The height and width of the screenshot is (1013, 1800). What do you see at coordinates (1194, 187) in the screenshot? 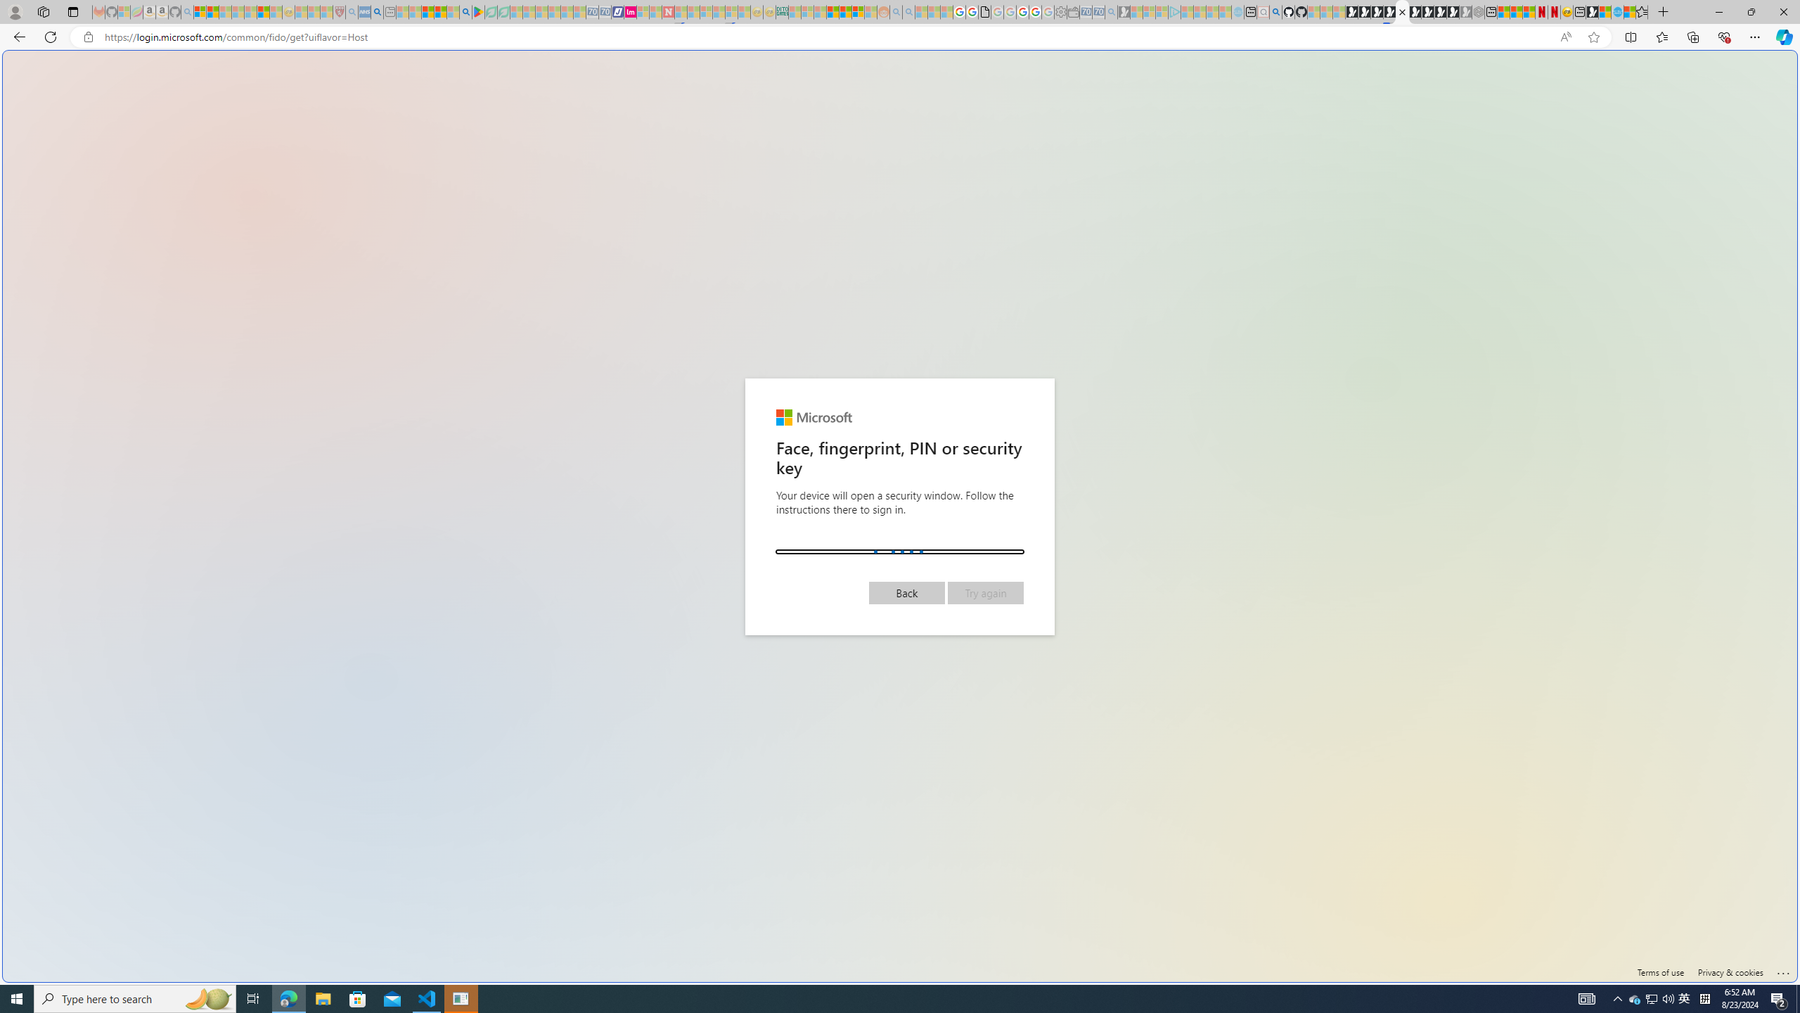
I see `Frequently visited` at bounding box center [1194, 187].